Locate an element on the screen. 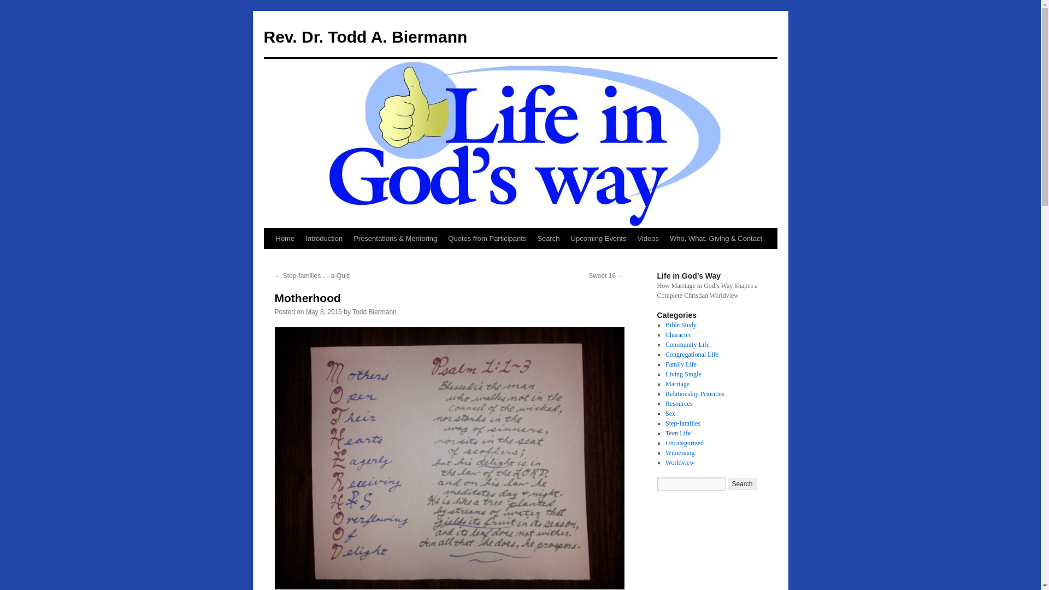 The width and height of the screenshot is (1049, 590). Relationship Priorities is located at coordinates (695, 393).